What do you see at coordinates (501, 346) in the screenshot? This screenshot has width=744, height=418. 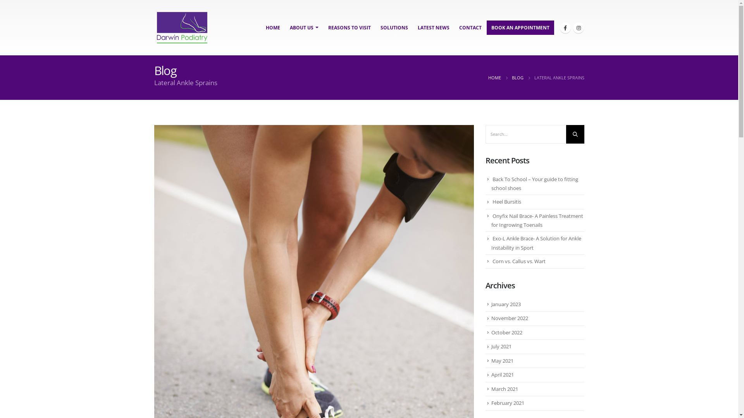 I see `July 2021` at bounding box center [501, 346].